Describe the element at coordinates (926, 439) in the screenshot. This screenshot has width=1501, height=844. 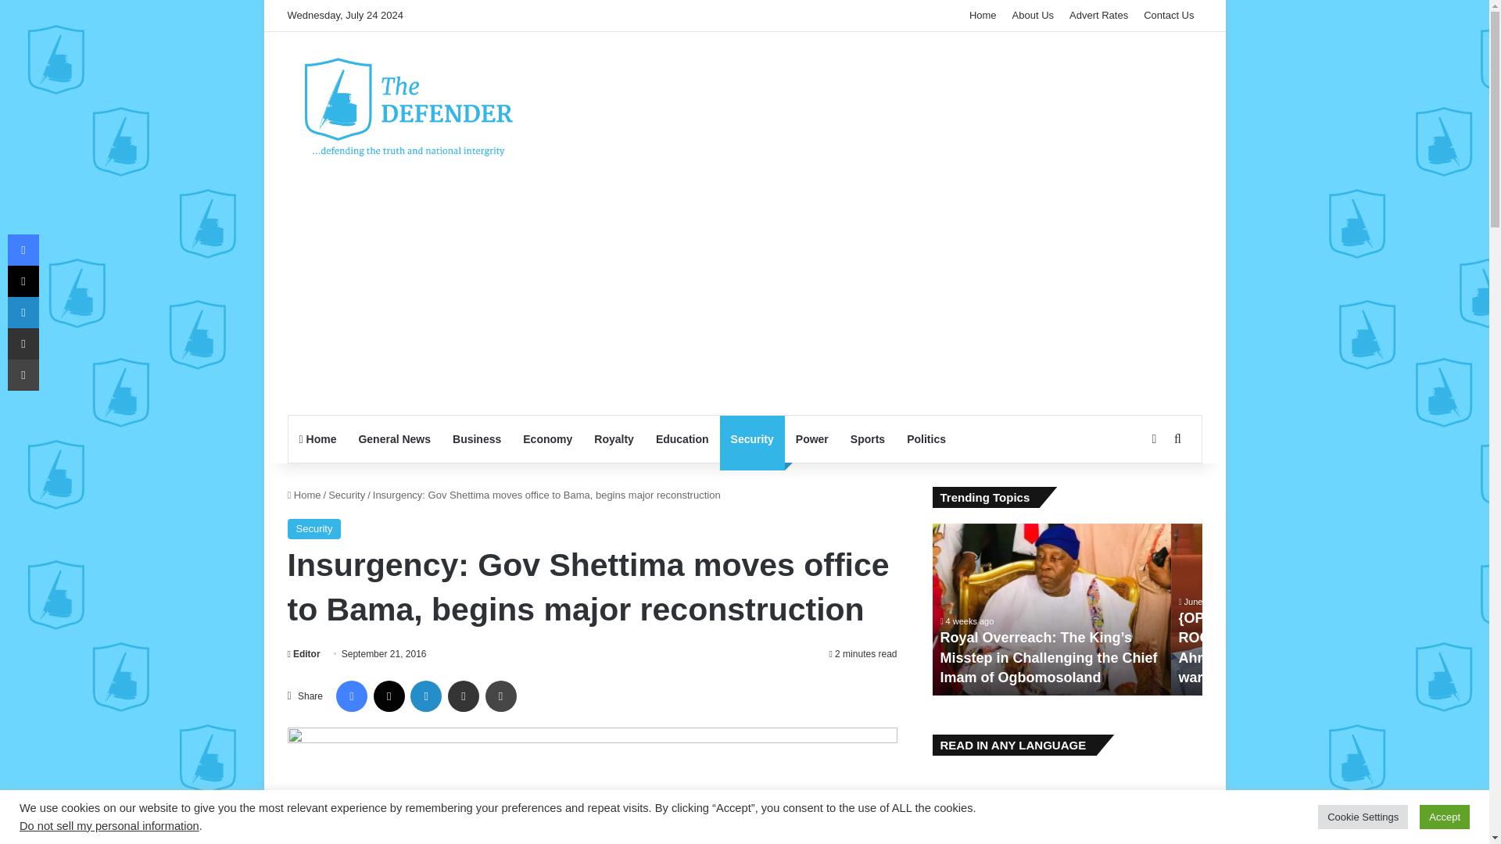
I see `Politics` at that location.